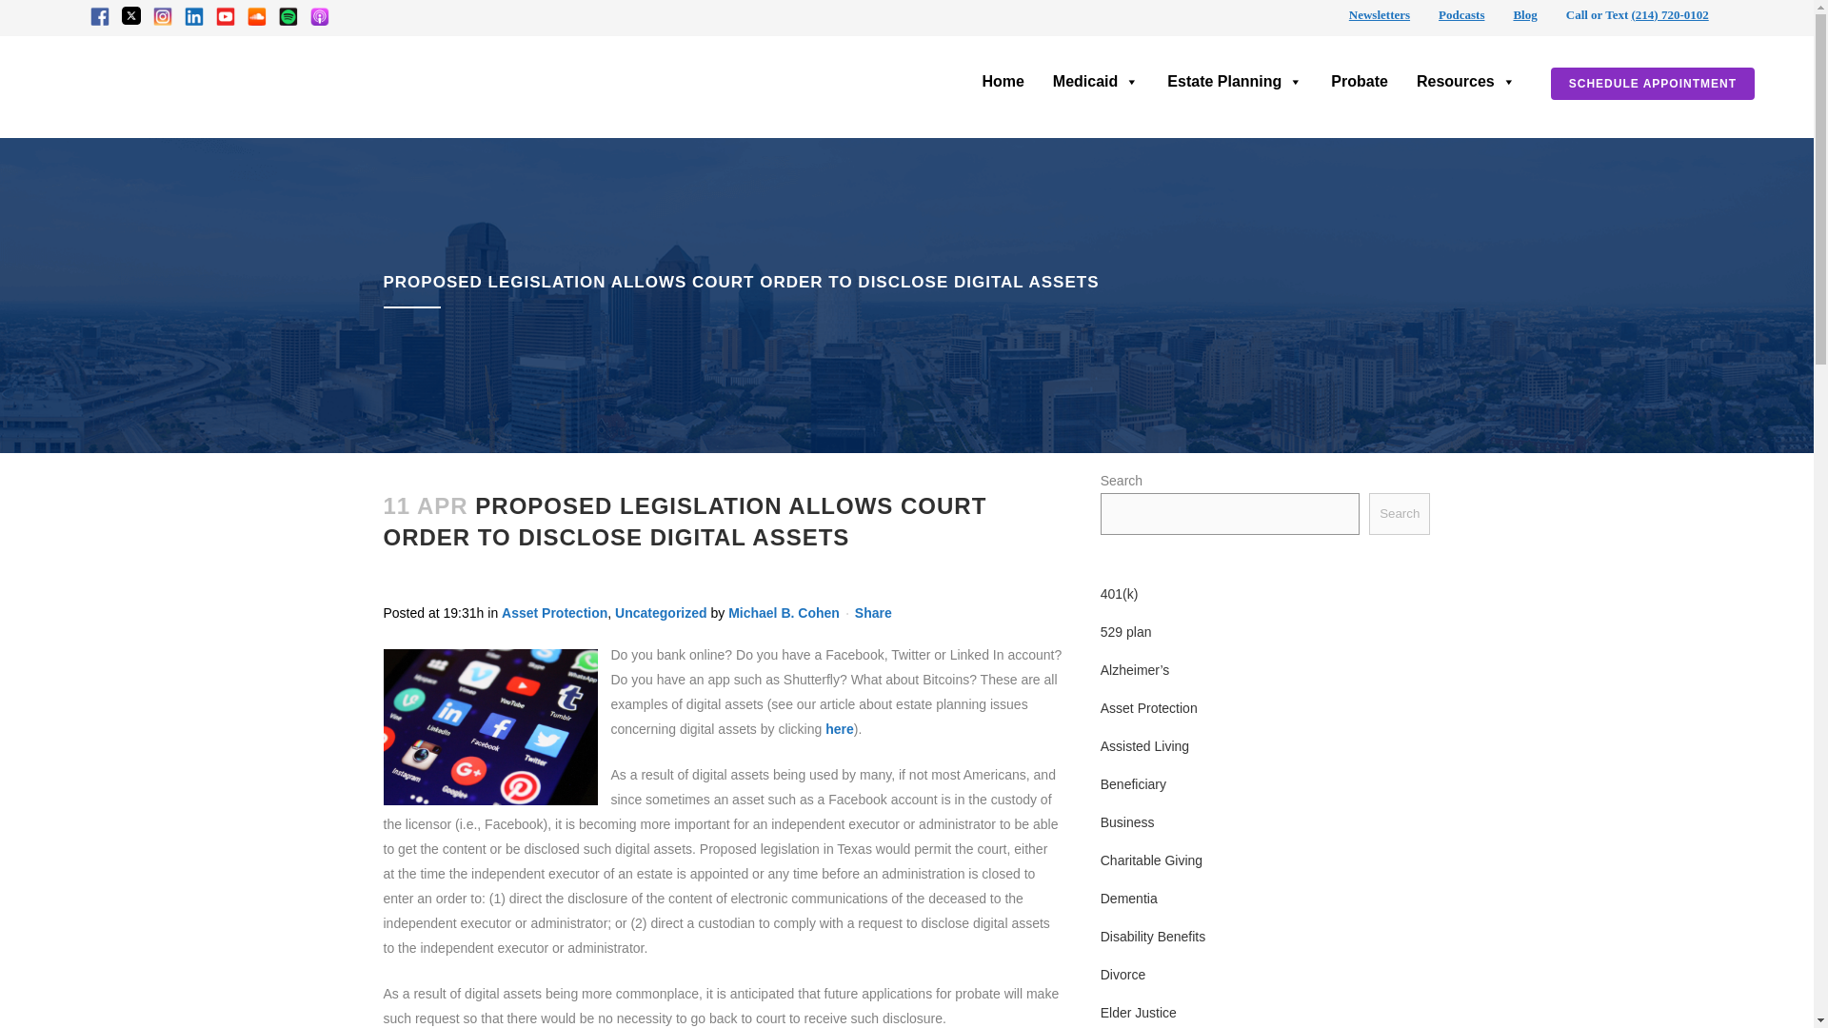 Image resolution: width=1828 pixels, height=1028 pixels. I want to click on Resources, so click(1466, 82).